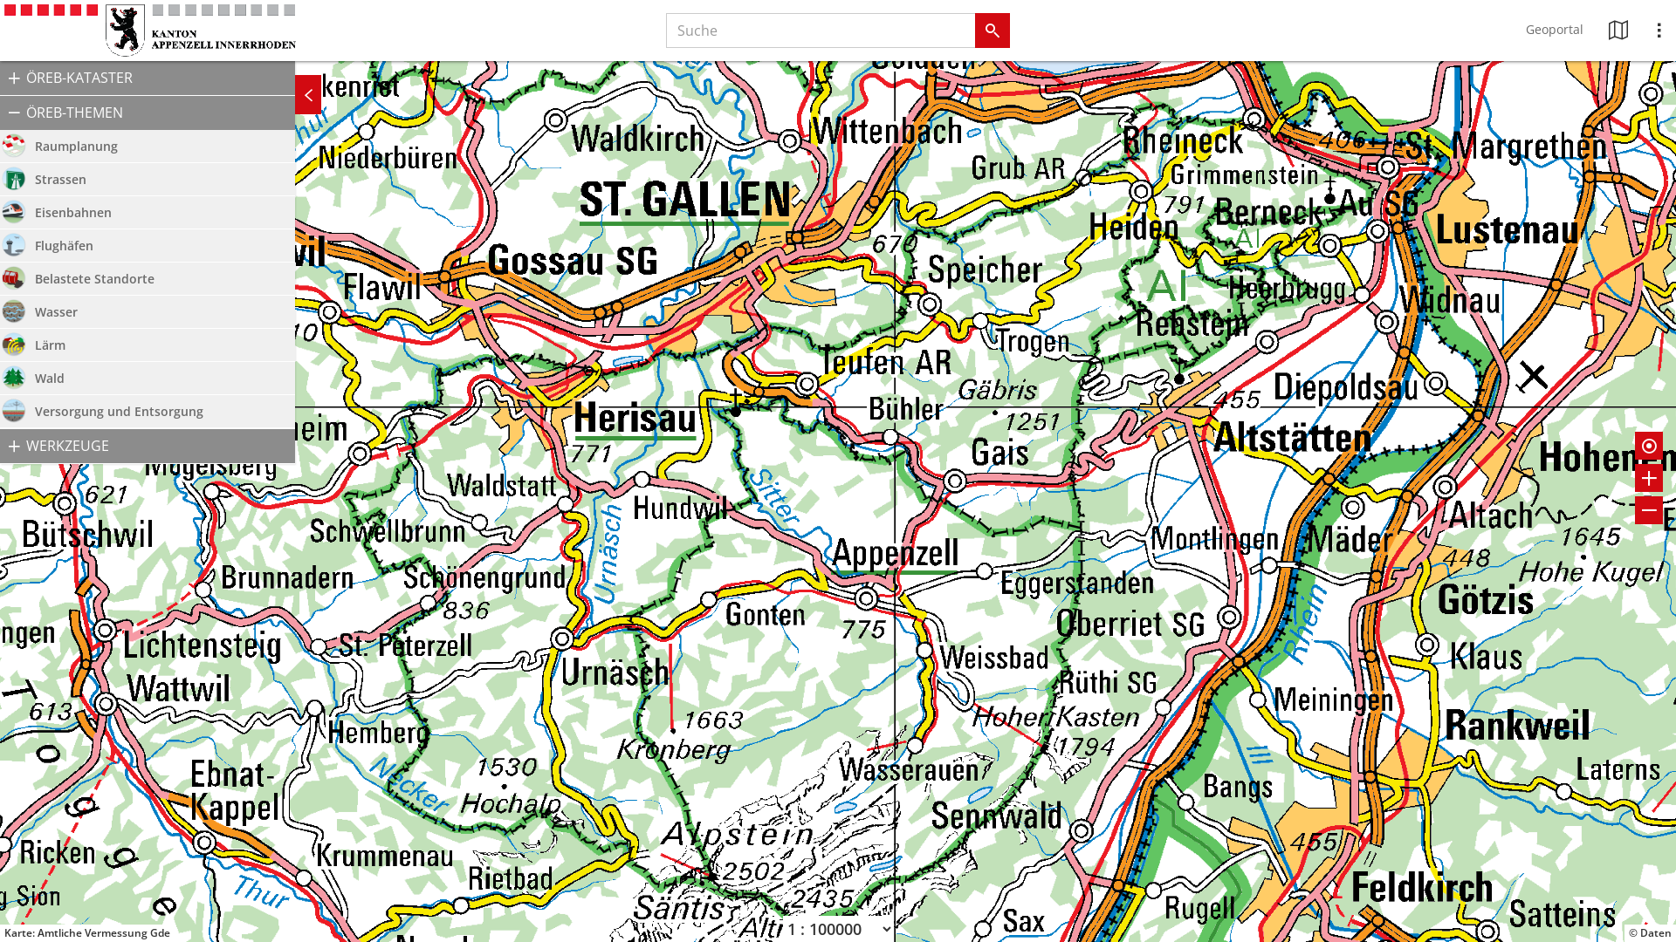  What do you see at coordinates (1555, 31) in the screenshot?
I see `Geoportal` at bounding box center [1555, 31].